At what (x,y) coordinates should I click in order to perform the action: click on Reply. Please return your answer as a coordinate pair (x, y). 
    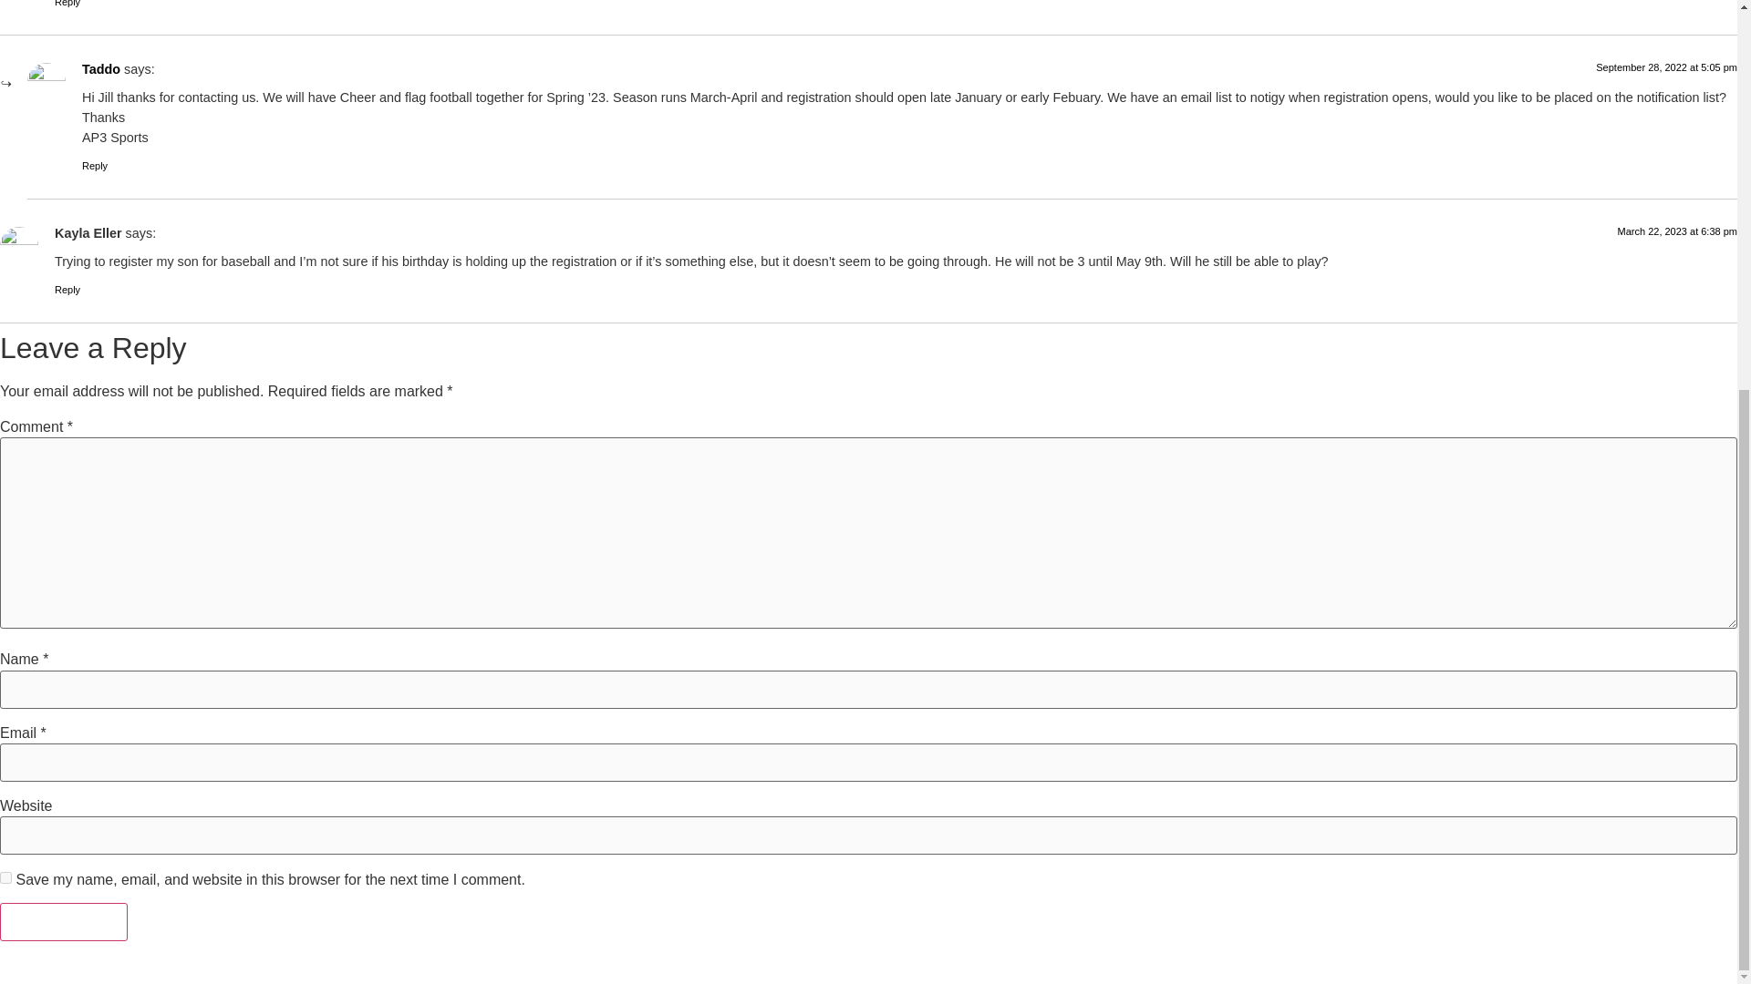
    Looking at the image, I should click on (67, 4).